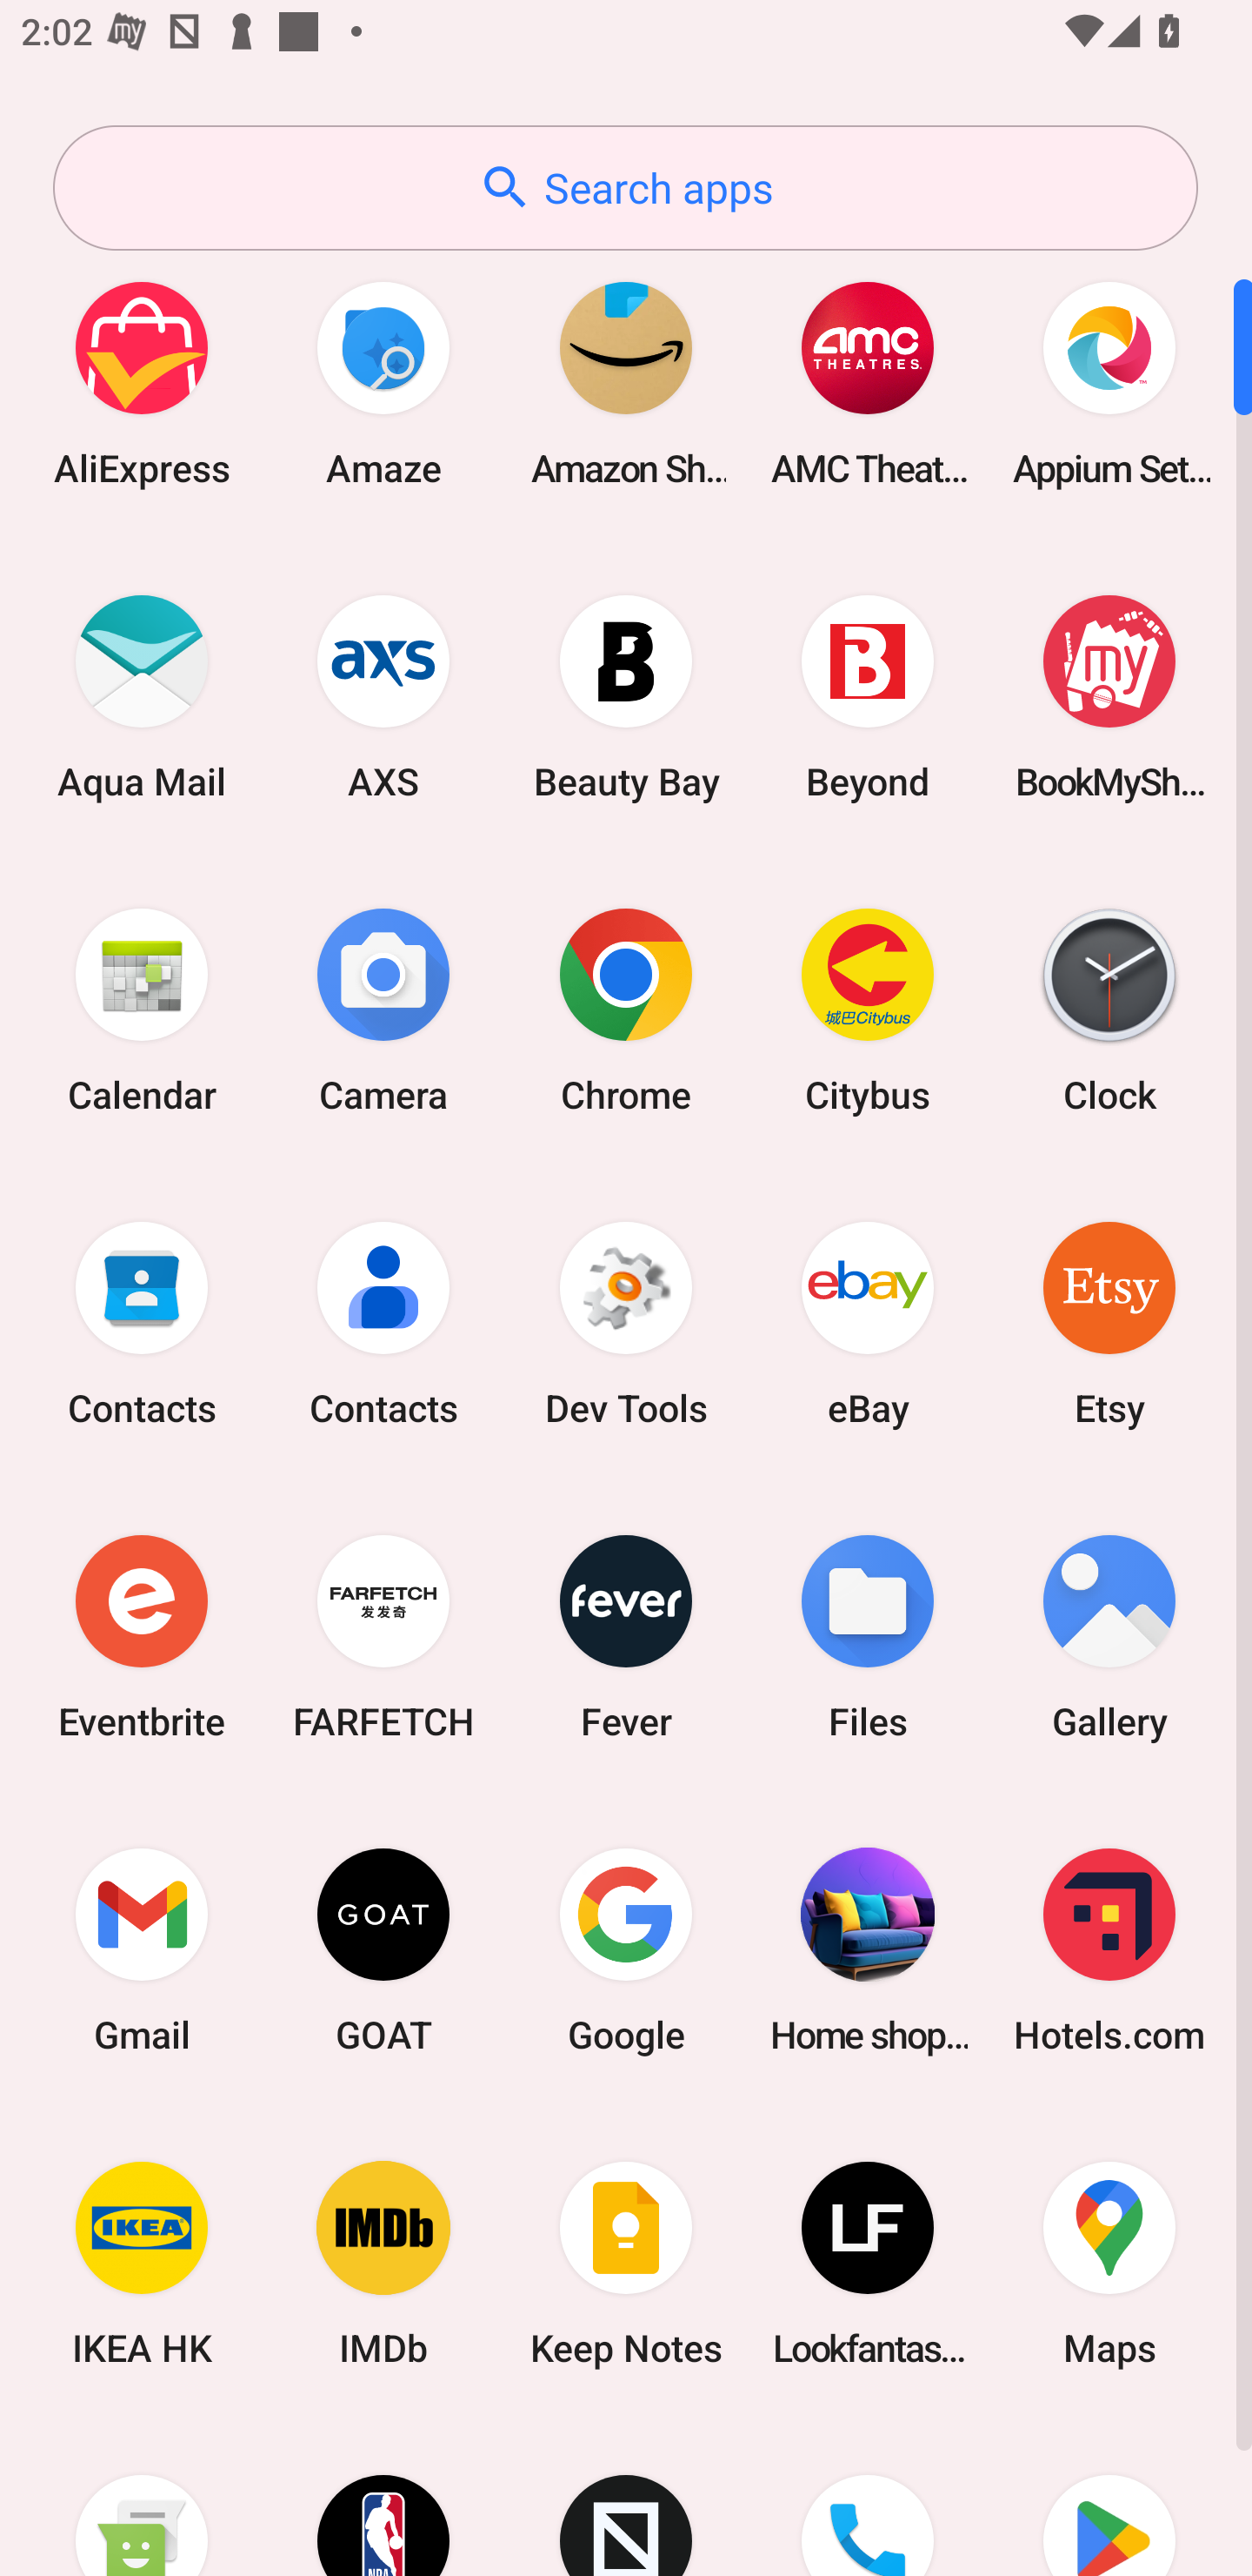 This screenshot has height=2576, width=1252. I want to click on Calendar, so click(142, 1010).